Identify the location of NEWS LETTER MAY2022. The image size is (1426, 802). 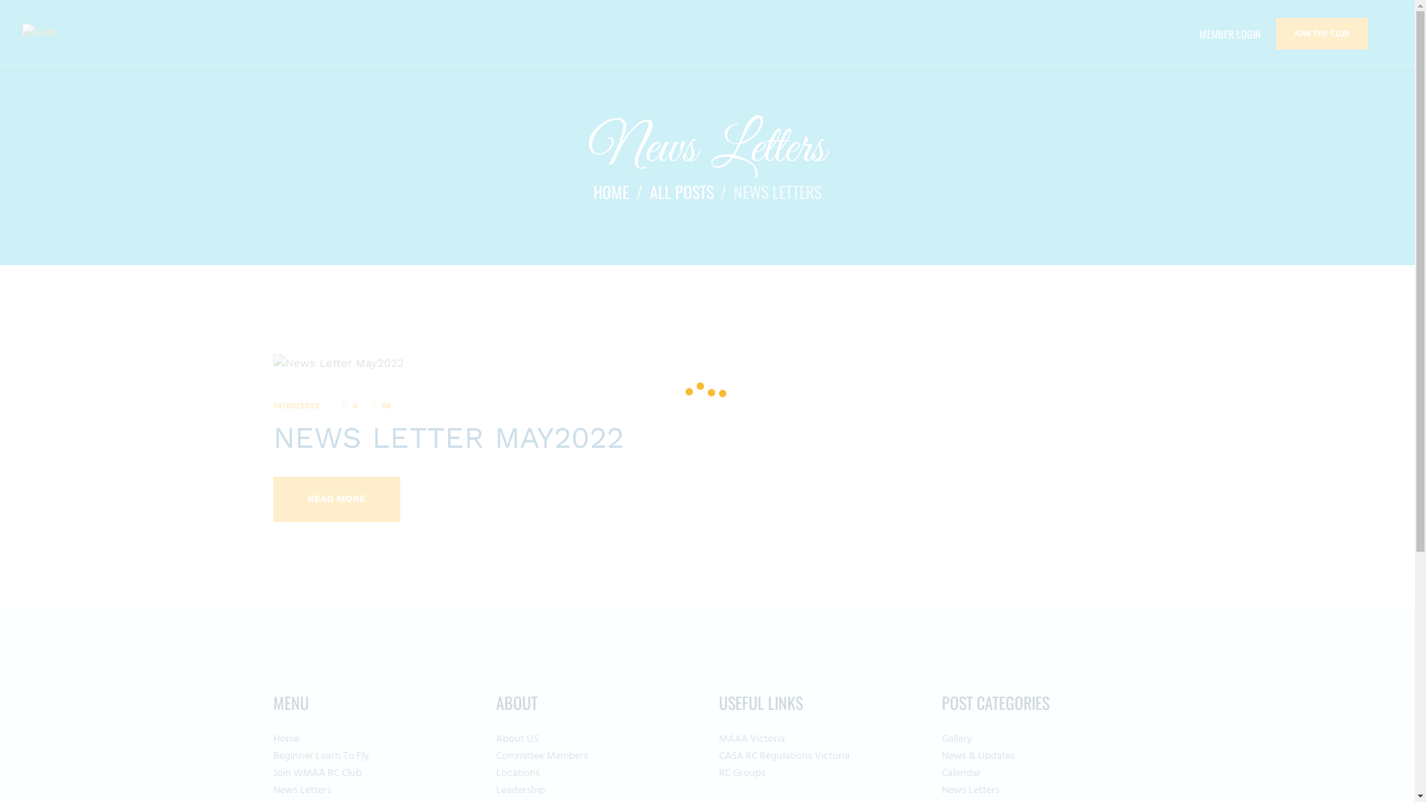
(708, 437).